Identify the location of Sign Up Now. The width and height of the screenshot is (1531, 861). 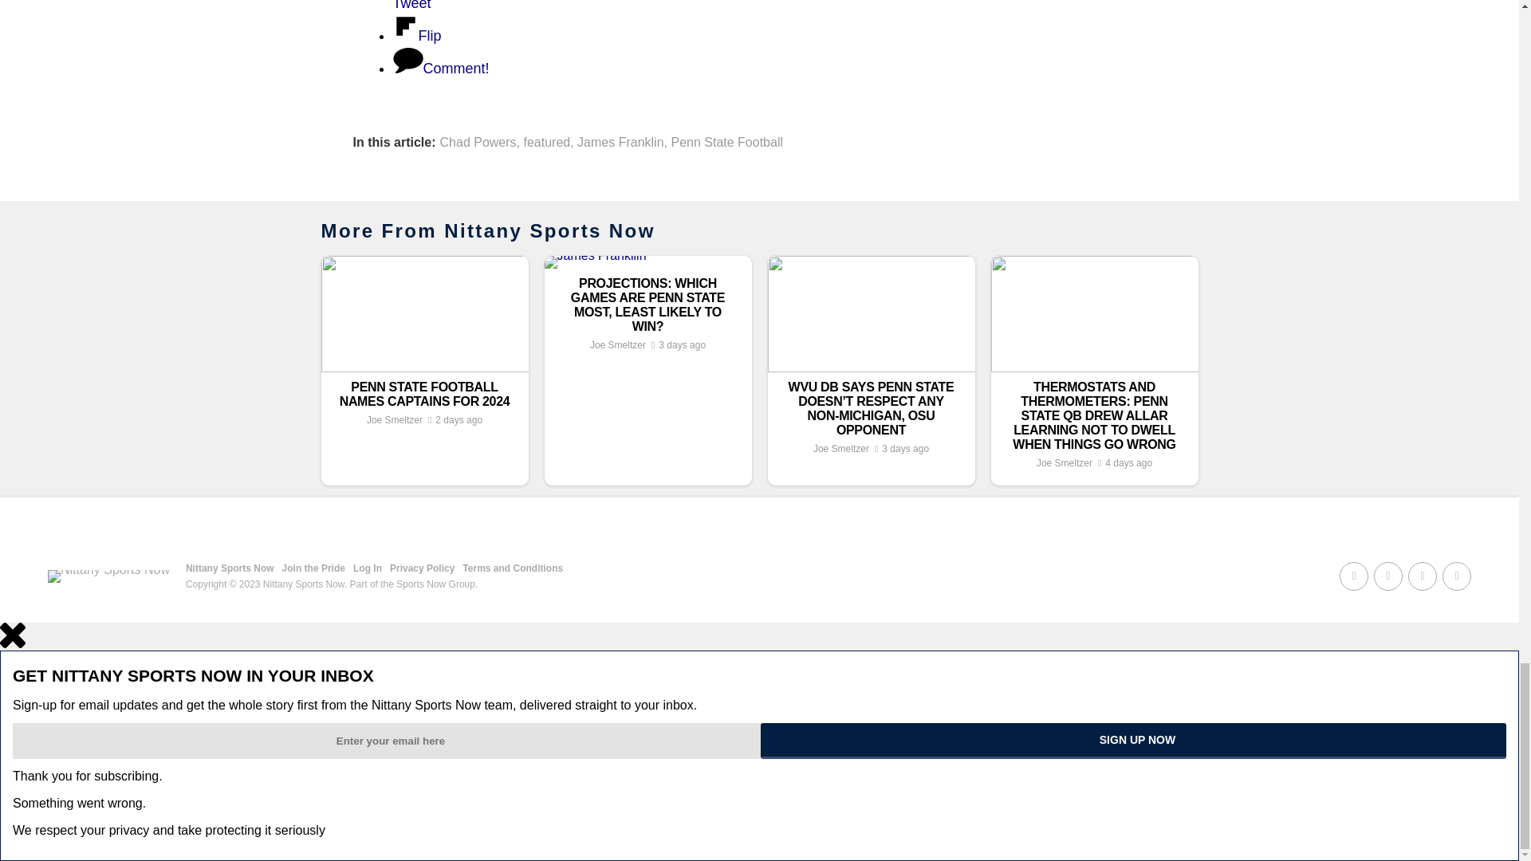
(1134, 741).